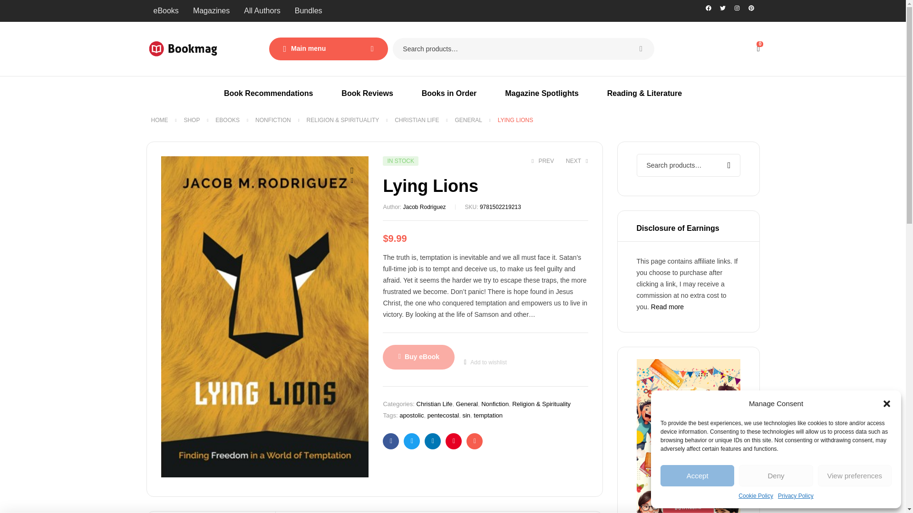 This screenshot has height=513, width=913. I want to click on Privacy Policy, so click(795, 496).